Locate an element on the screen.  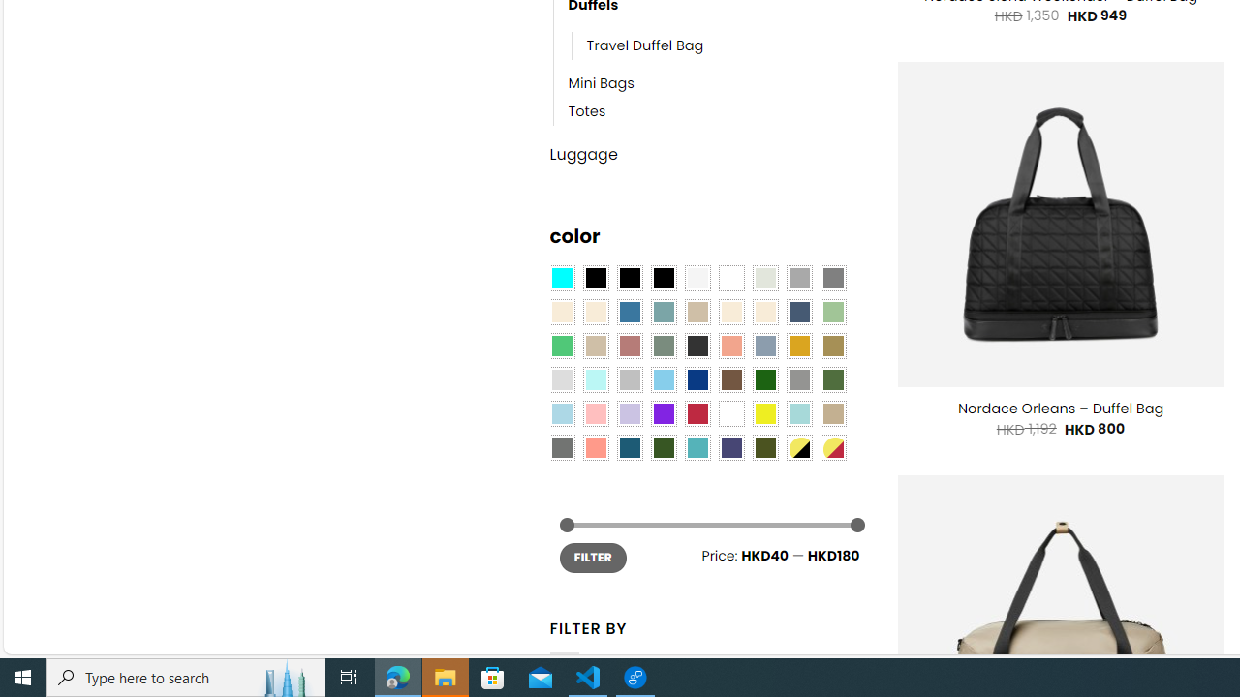
Caramel is located at coordinates (731, 313).